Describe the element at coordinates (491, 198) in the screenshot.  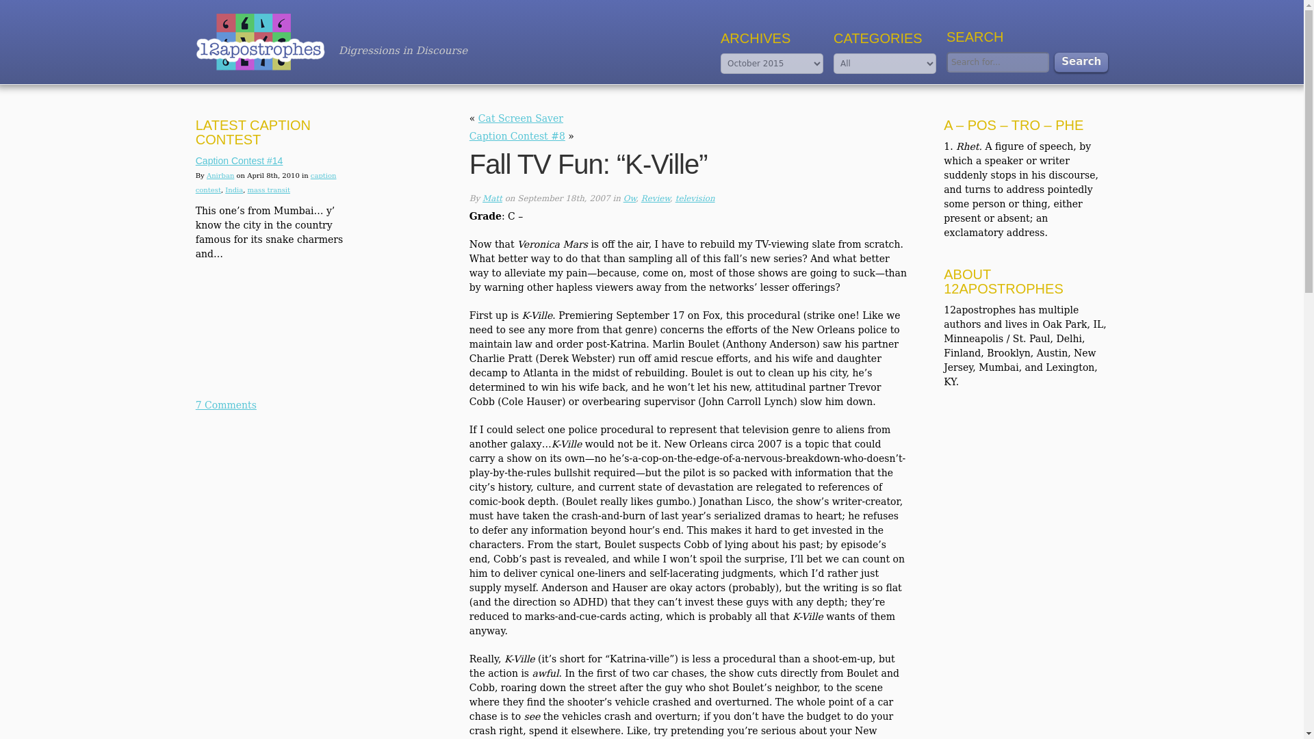
I see `Posts by Matt` at that location.